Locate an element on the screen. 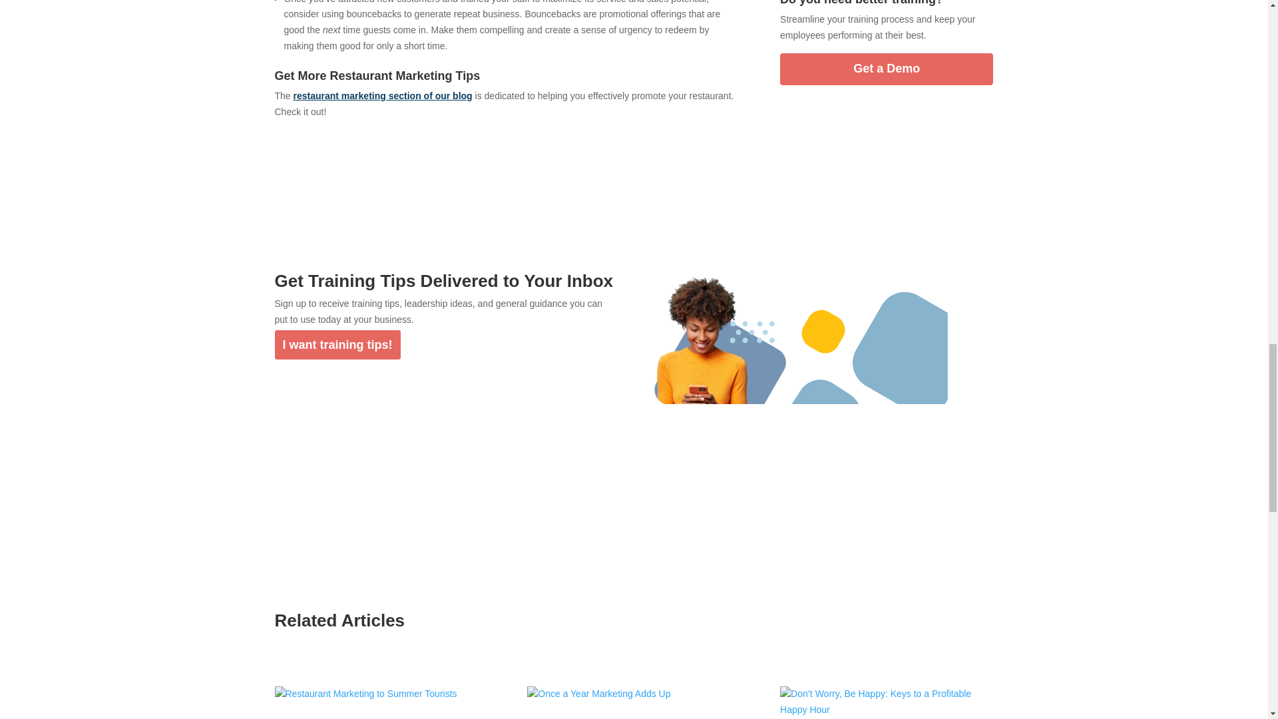  restaurant marketing section of our blog is located at coordinates (383, 96).